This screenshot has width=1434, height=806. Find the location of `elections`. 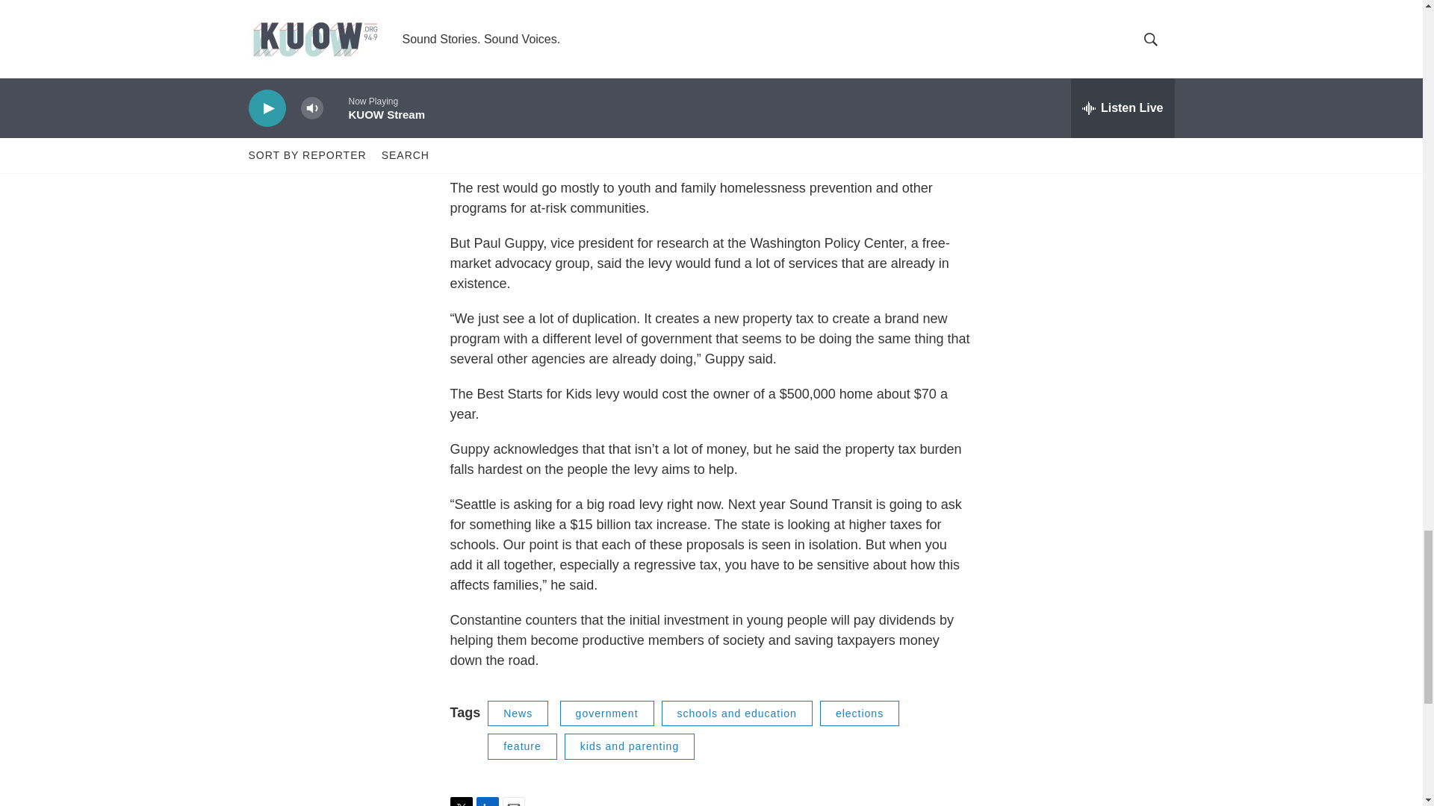

elections is located at coordinates (859, 713).